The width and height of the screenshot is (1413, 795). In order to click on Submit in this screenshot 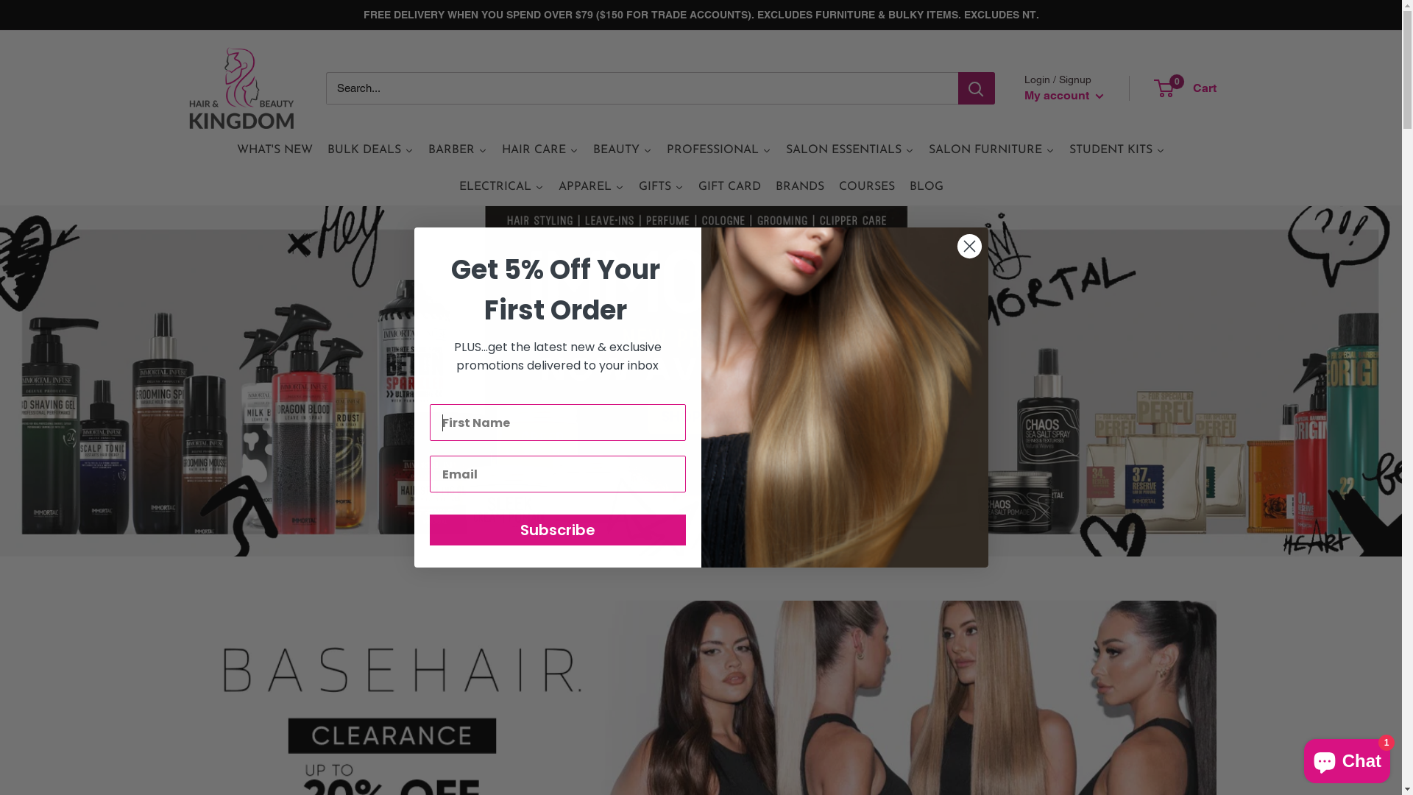, I will do `click(18, 7)`.